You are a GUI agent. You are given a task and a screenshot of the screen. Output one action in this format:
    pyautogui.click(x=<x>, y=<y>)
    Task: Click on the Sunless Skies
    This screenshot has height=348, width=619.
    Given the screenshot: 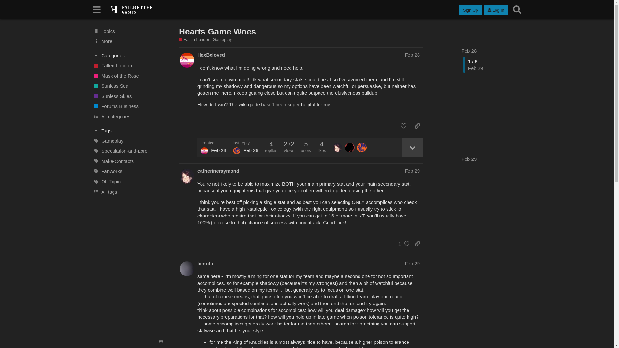 What is the action you would take?
    pyautogui.click(x=128, y=96)
    